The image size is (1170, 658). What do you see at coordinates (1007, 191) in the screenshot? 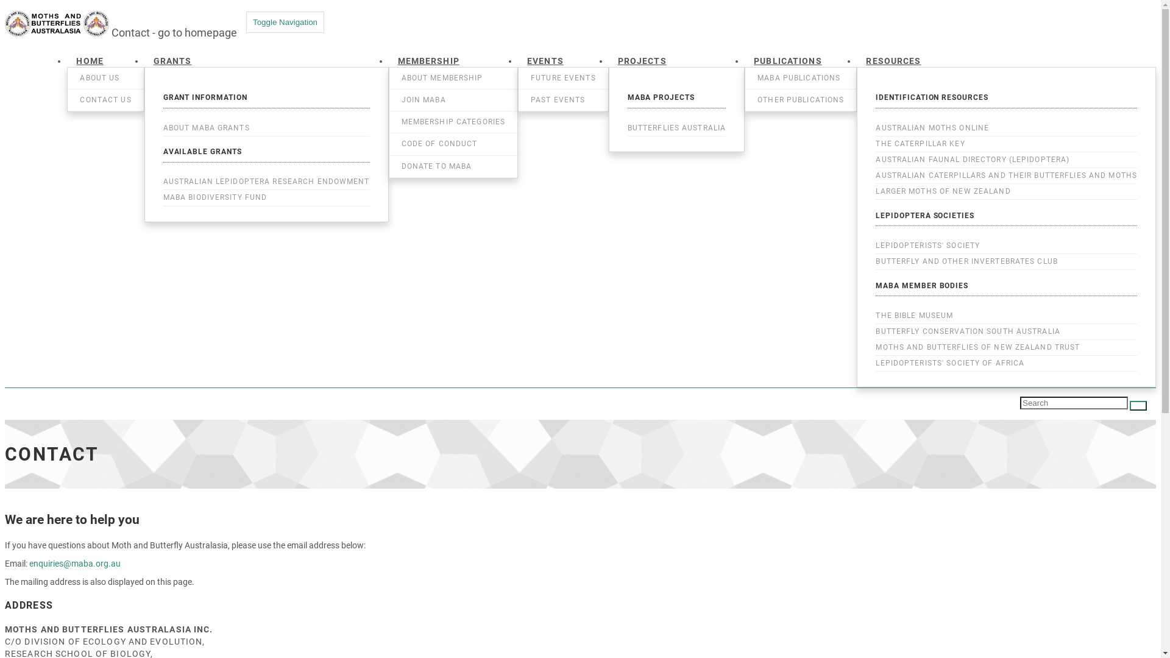
I see `LARGER MOTHS OF NEW ZEALAND` at bounding box center [1007, 191].